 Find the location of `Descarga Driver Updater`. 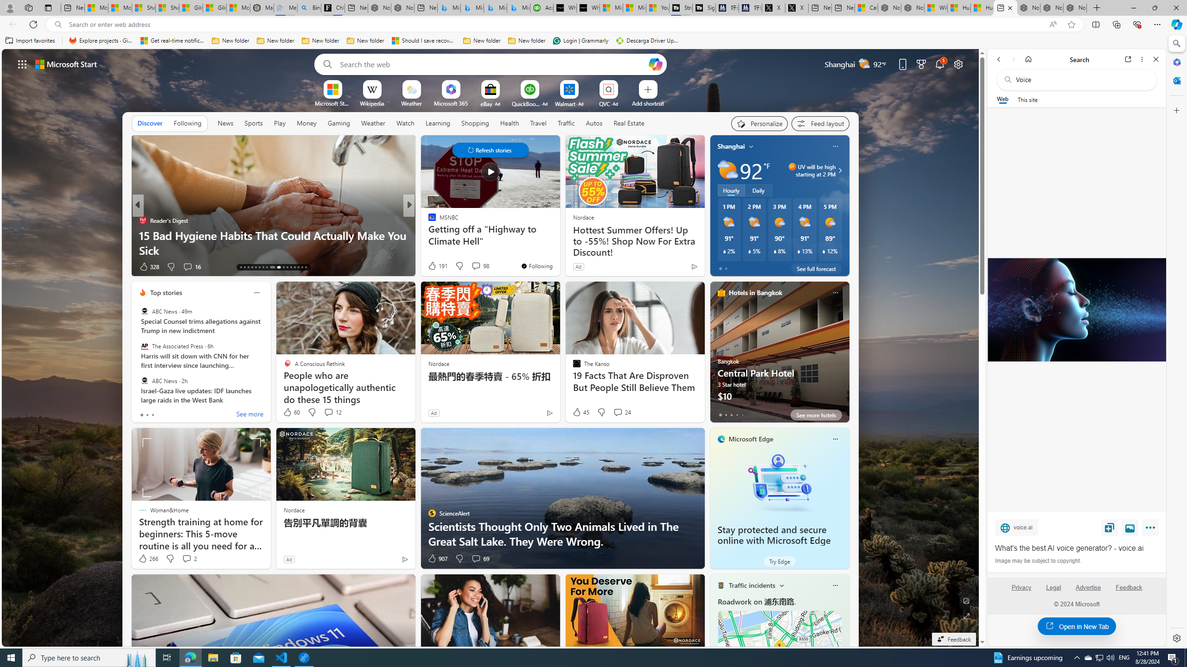

Descarga Driver Updater is located at coordinates (648, 41).